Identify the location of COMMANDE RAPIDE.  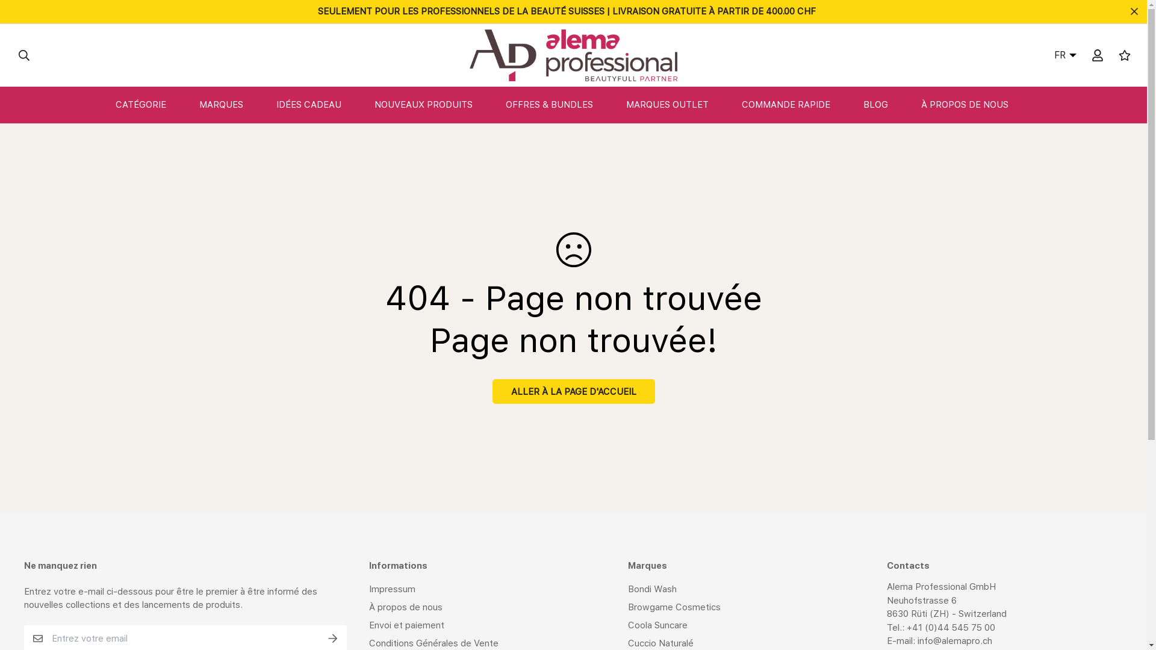
(798, 105).